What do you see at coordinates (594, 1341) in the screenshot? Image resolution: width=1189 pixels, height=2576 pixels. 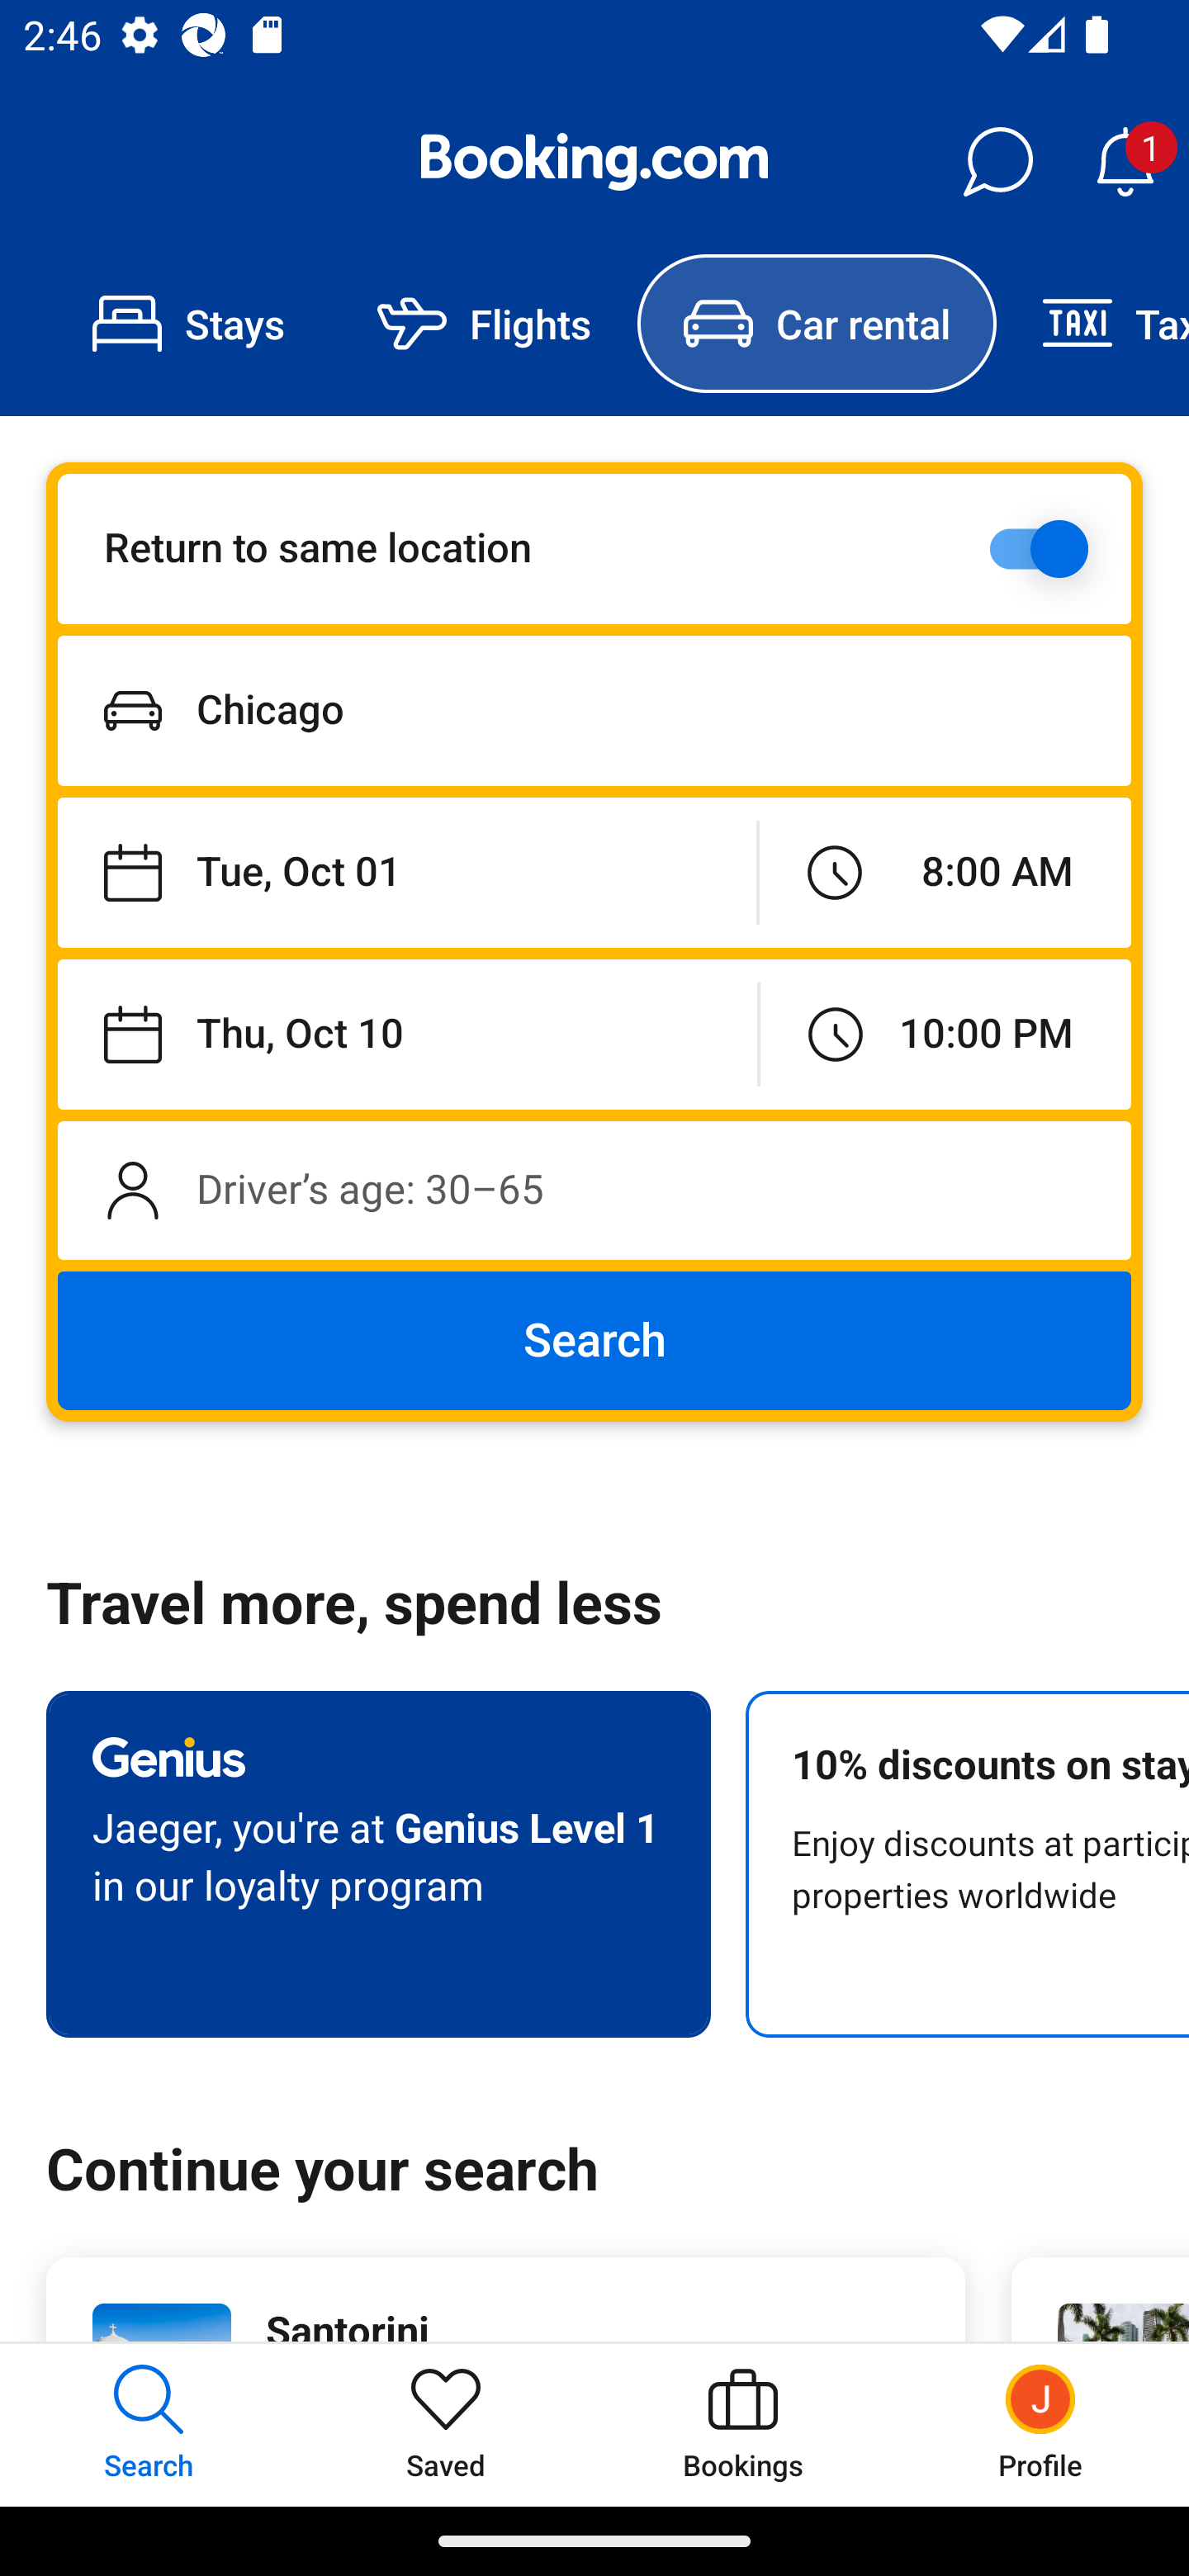 I see `Search` at bounding box center [594, 1341].